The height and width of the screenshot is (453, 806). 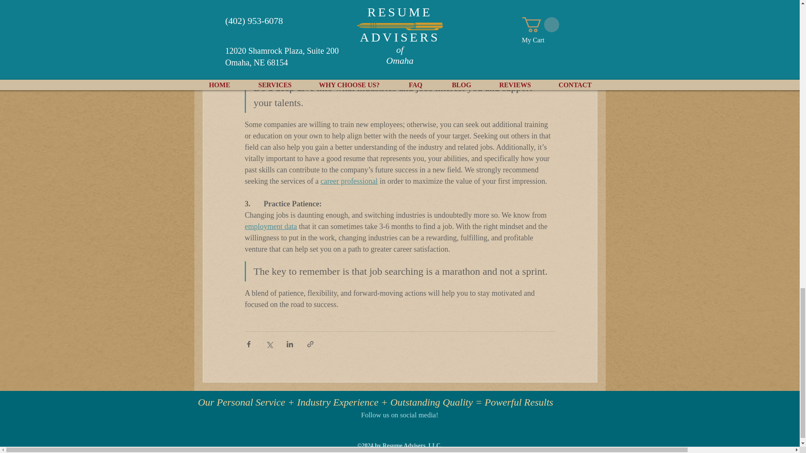 What do you see at coordinates (348, 181) in the screenshot?
I see `career professional` at bounding box center [348, 181].